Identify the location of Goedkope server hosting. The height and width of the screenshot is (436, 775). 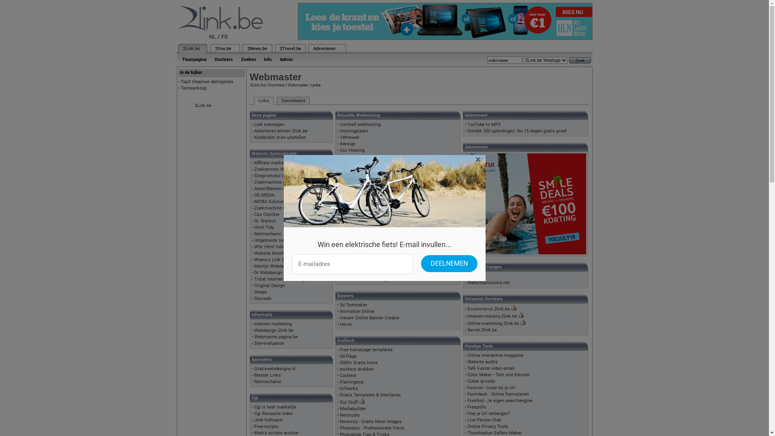
(365, 221).